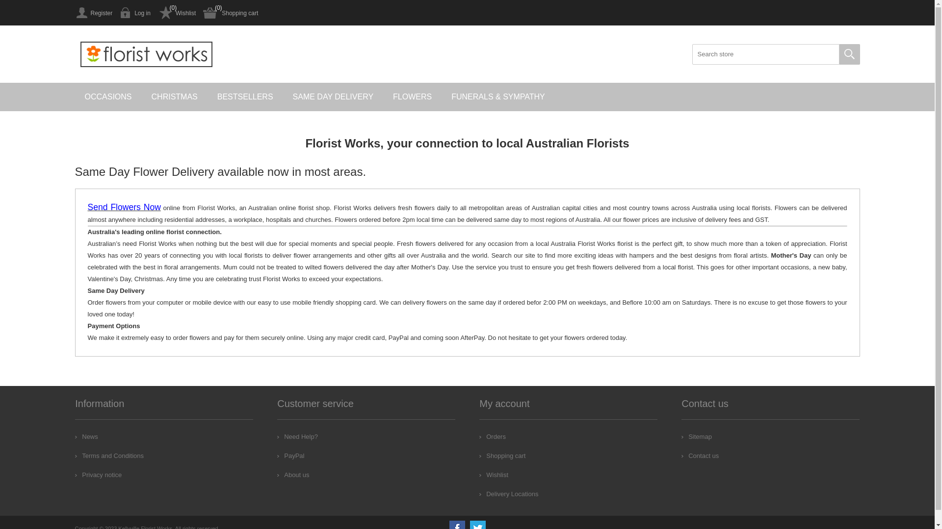 The image size is (942, 529). I want to click on Register, so click(93, 13).